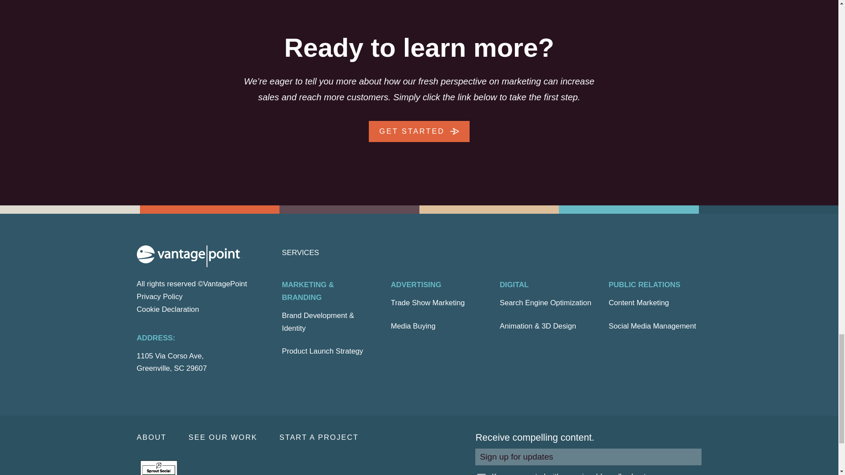 This screenshot has width=845, height=475. I want to click on Content Marketing, so click(639, 303).